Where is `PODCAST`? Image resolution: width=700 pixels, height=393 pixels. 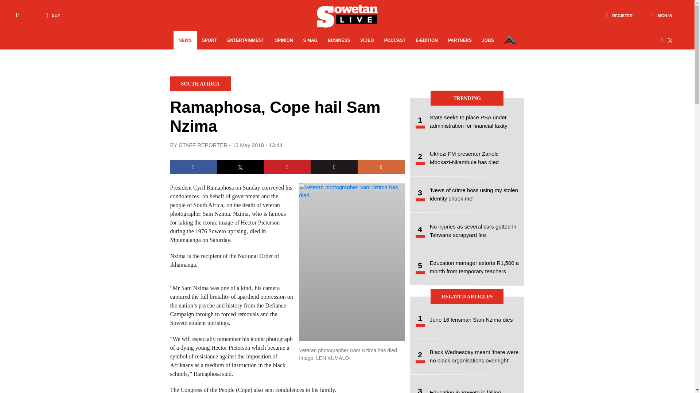
PODCAST is located at coordinates (395, 40).